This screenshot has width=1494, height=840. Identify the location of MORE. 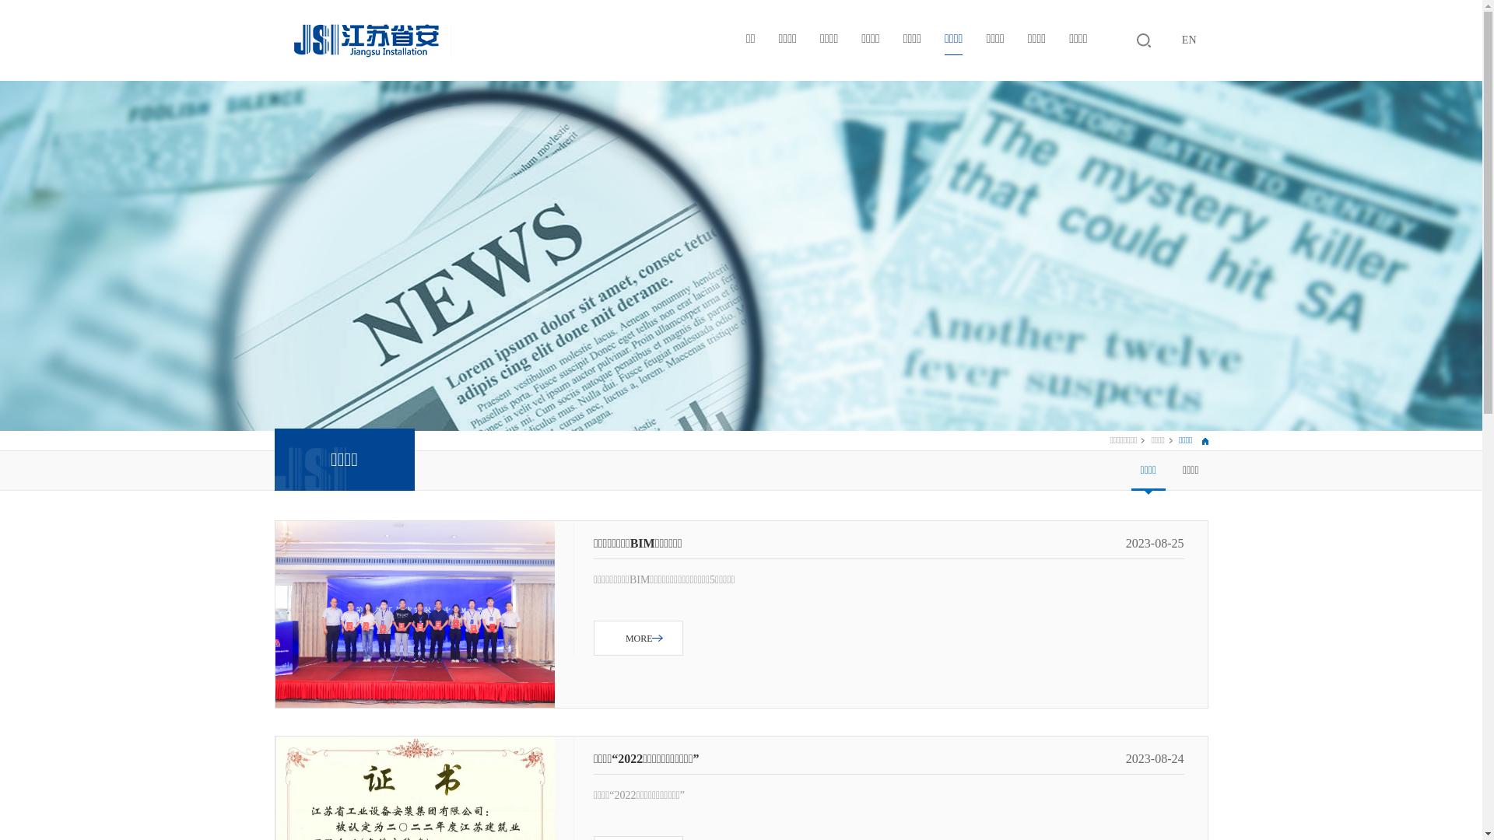
(638, 638).